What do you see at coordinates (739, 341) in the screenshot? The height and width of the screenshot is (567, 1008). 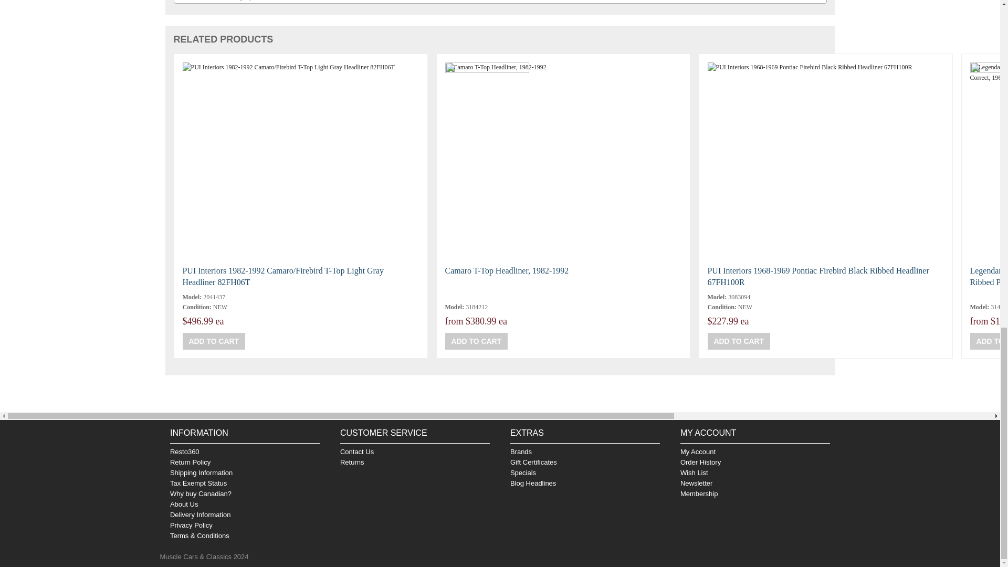 I see `Add to Cart` at bounding box center [739, 341].